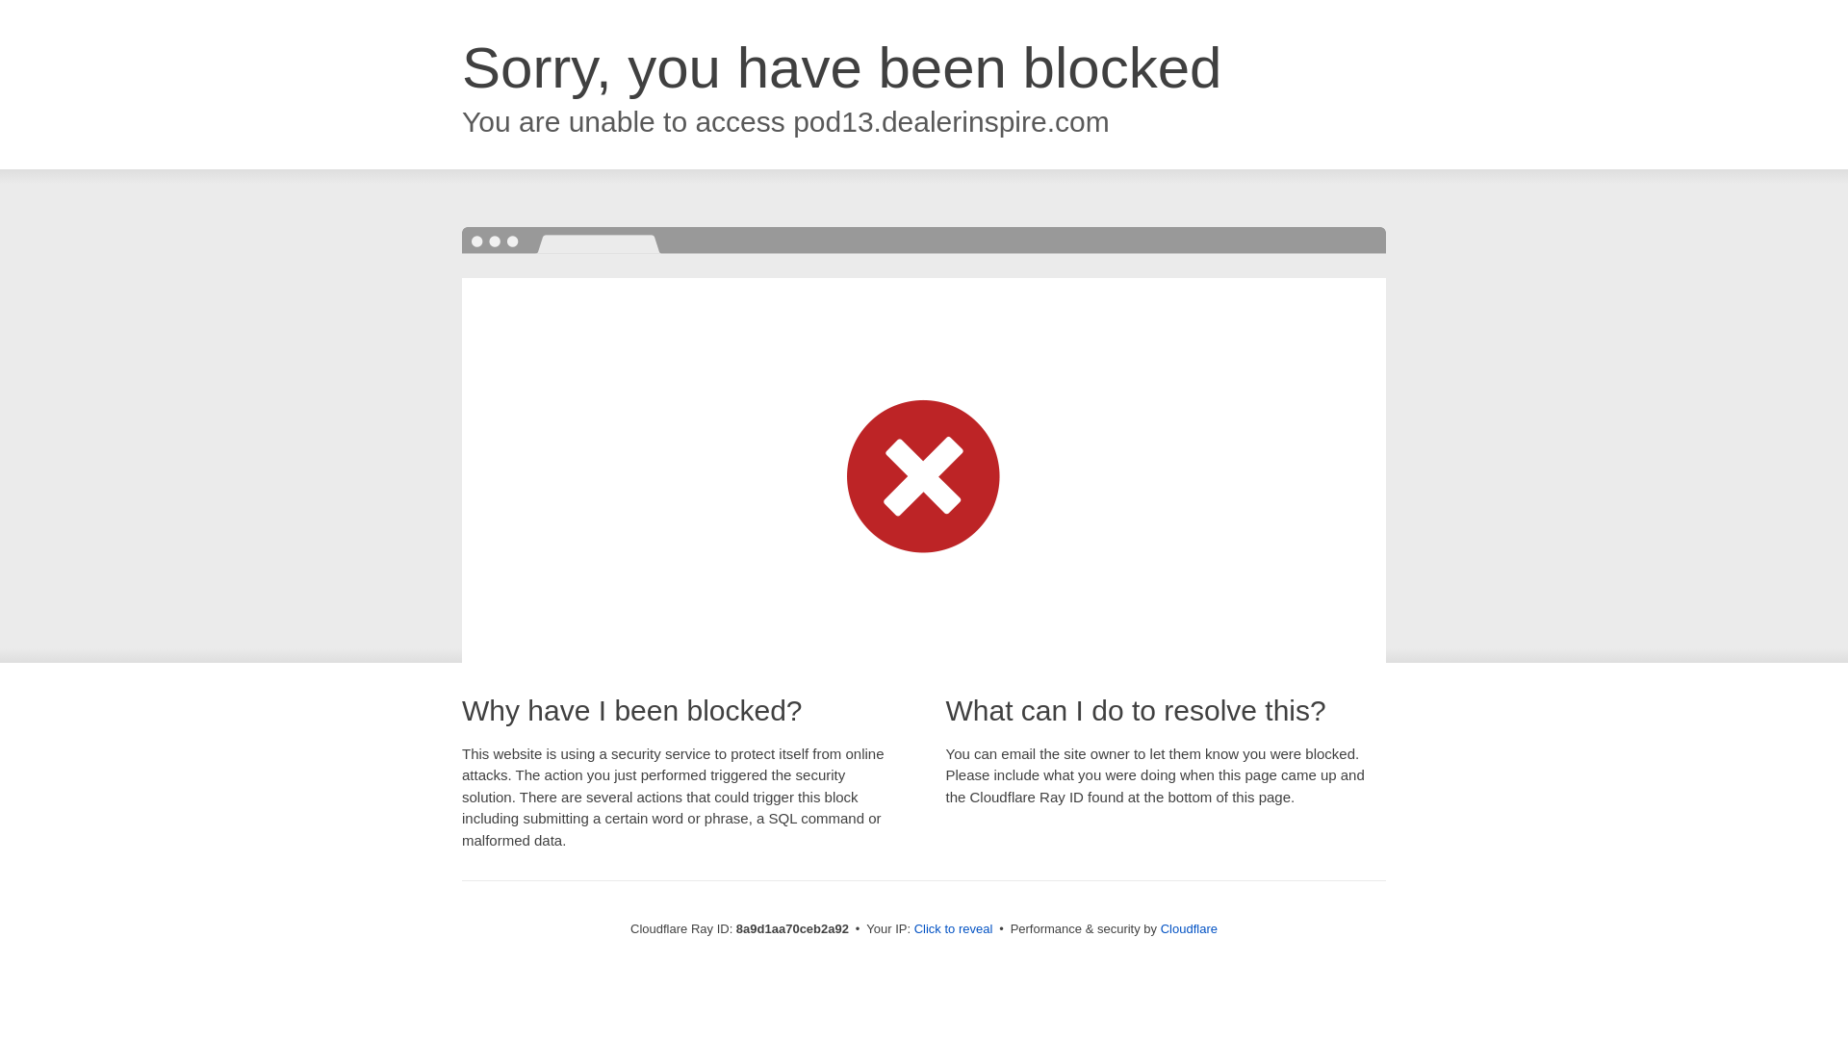  I want to click on Cloudflare, so click(1189, 928).